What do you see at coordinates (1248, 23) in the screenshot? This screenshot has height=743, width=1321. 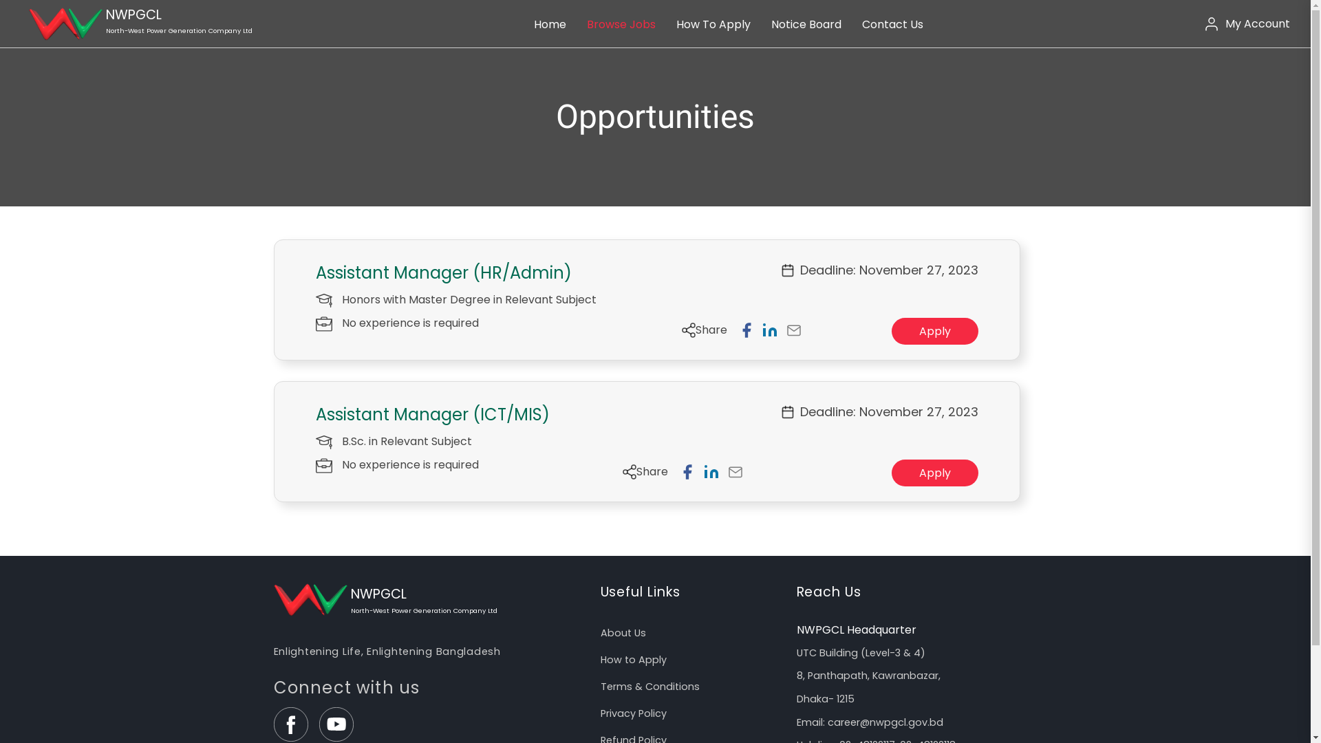 I see `My Account` at bounding box center [1248, 23].